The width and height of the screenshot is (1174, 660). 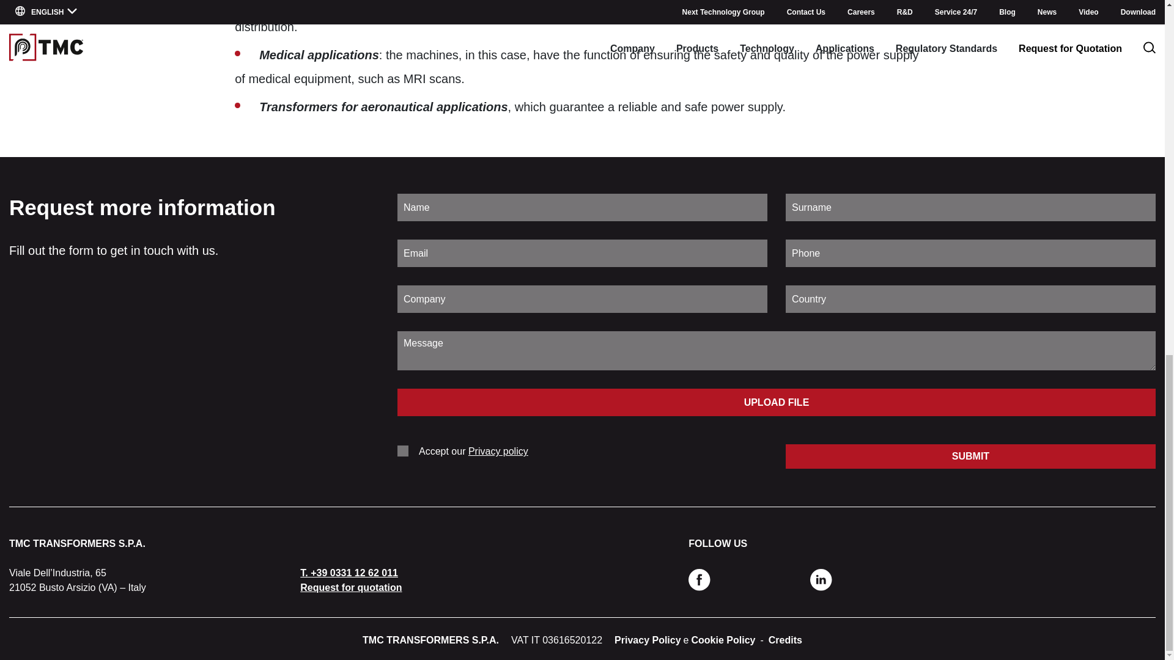 What do you see at coordinates (498, 451) in the screenshot?
I see `Privacy policy` at bounding box center [498, 451].